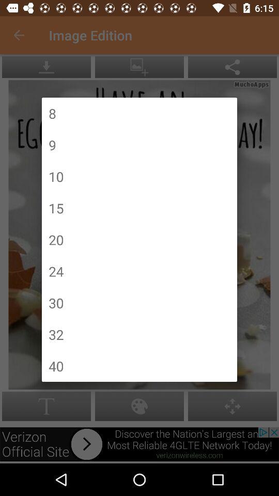 This screenshot has height=496, width=279. What do you see at coordinates (56, 240) in the screenshot?
I see `select 20 item` at bounding box center [56, 240].